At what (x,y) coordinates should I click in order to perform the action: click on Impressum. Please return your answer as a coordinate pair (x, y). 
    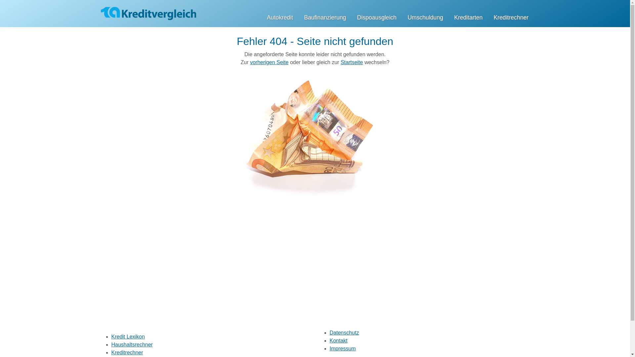
    Looking at the image, I should click on (343, 348).